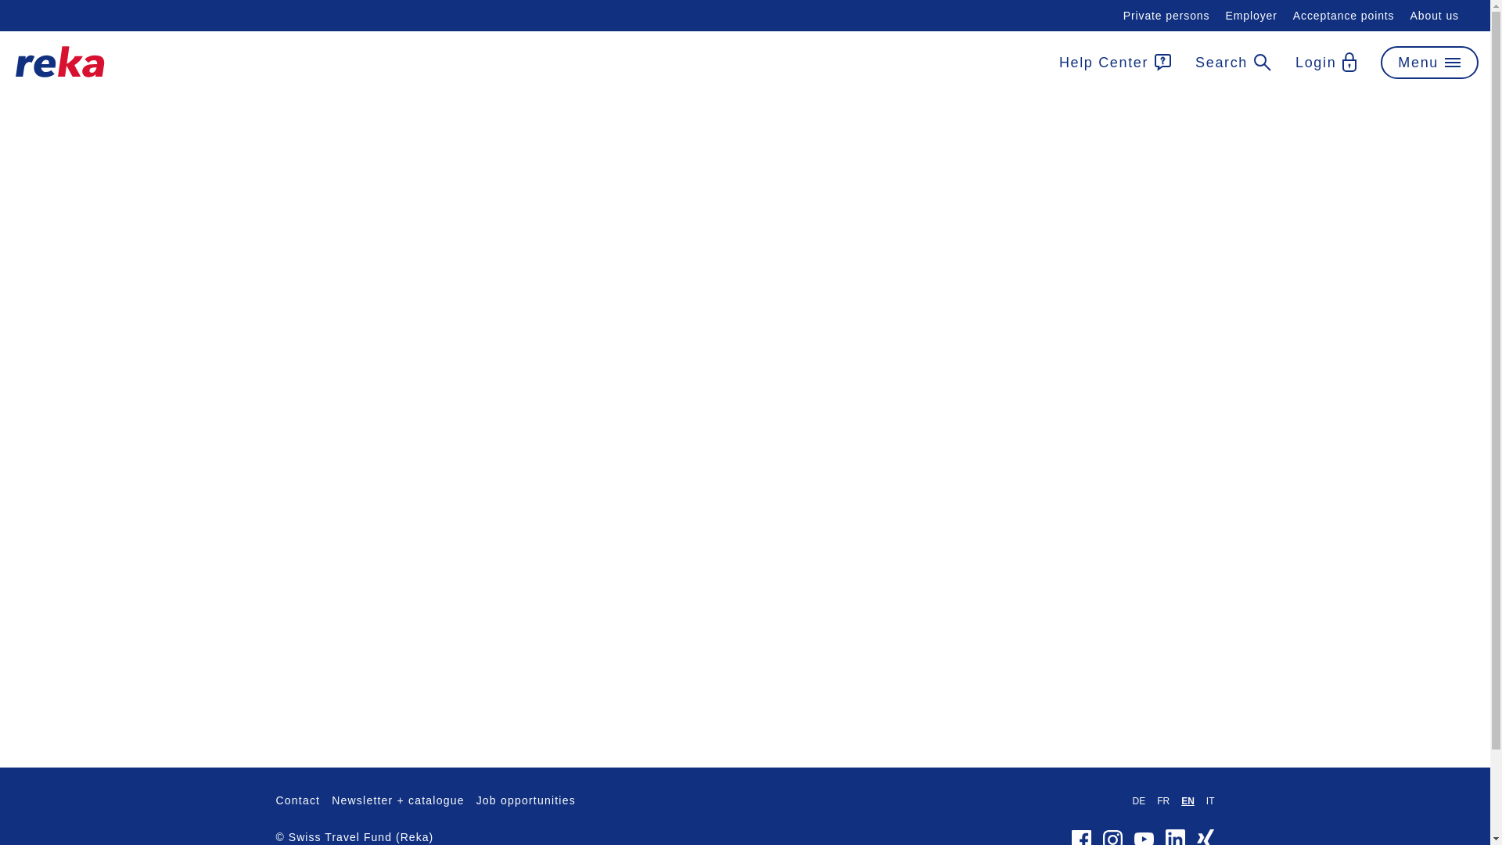 This screenshot has height=845, width=1502. Describe the element at coordinates (59, 74) in the screenshot. I see `Reka` at that location.